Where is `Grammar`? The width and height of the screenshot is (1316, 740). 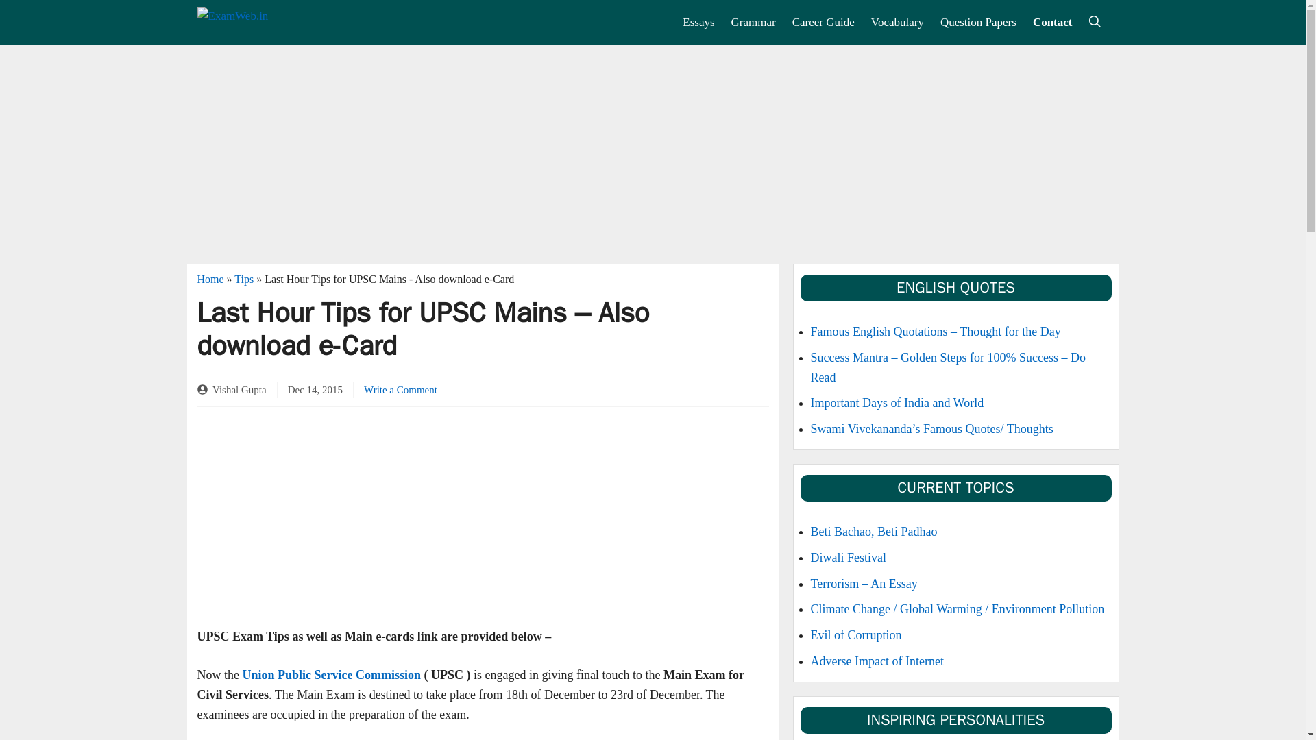 Grammar is located at coordinates (753, 22).